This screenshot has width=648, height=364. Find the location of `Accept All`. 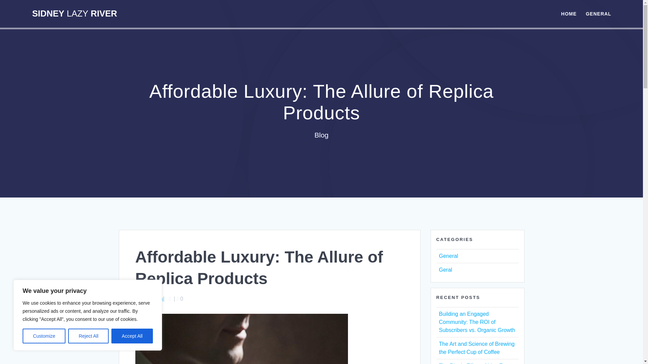

Accept All is located at coordinates (132, 336).